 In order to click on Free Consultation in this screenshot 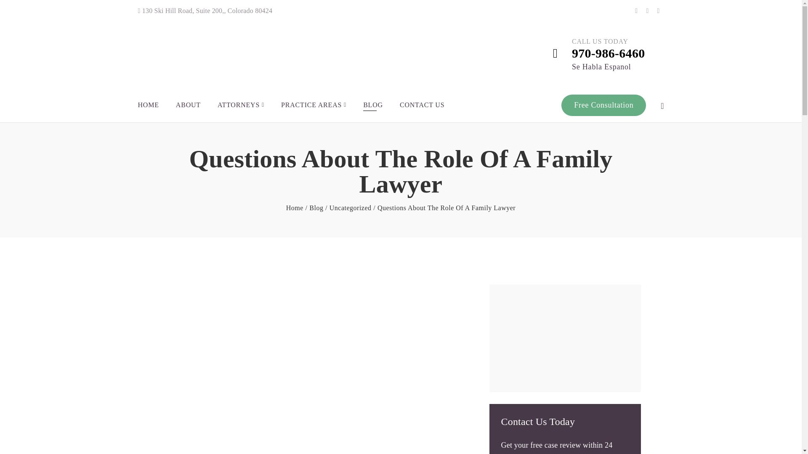, I will do `click(603, 105)`.